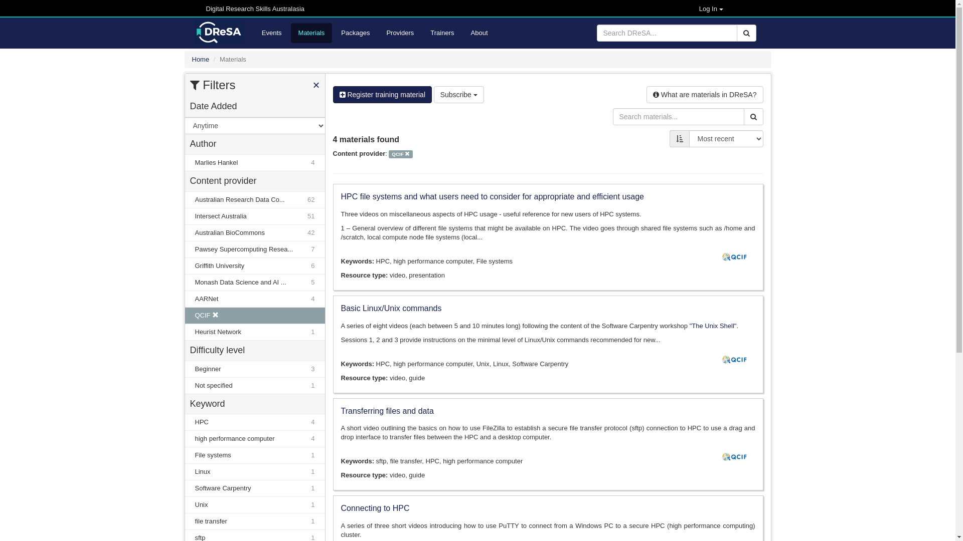 This screenshot has height=541, width=963. I want to click on AARNet
4, so click(255, 299).